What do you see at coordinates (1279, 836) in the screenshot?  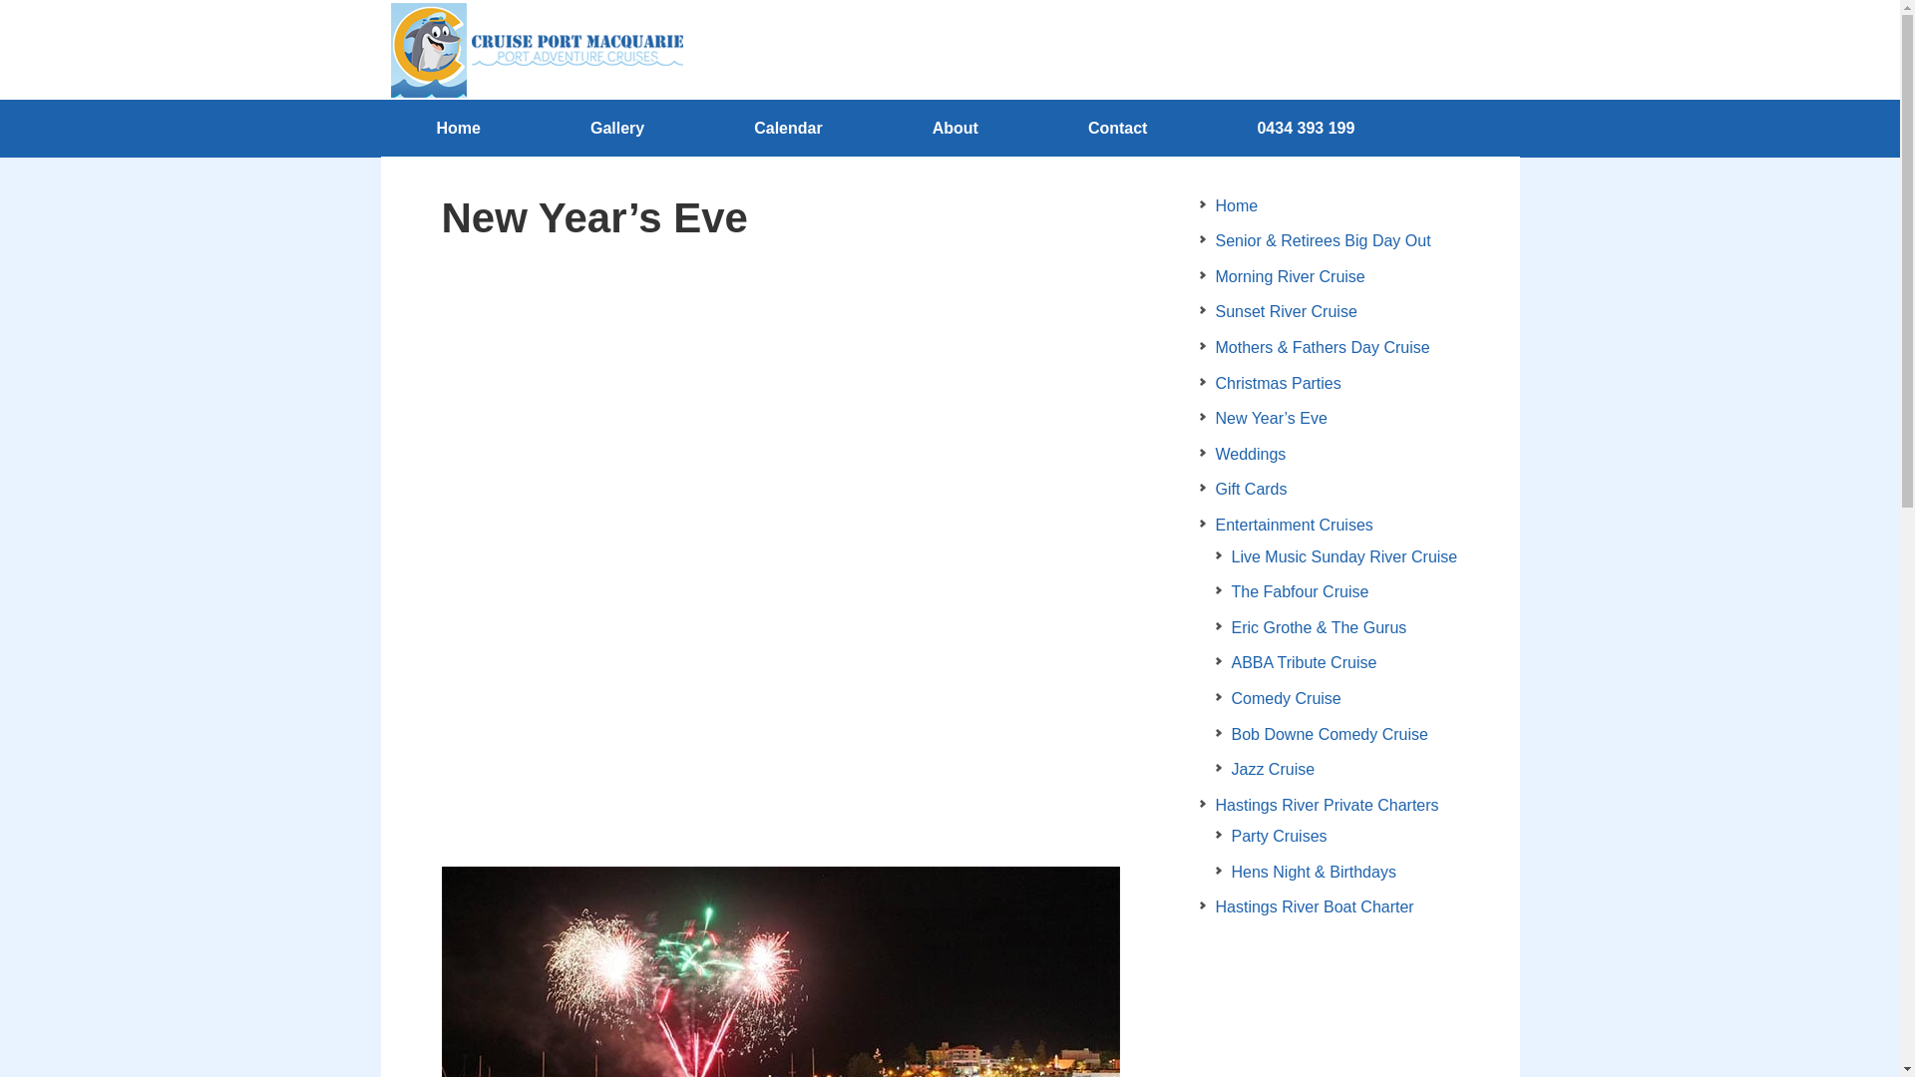 I see `Party Cruises` at bounding box center [1279, 836].